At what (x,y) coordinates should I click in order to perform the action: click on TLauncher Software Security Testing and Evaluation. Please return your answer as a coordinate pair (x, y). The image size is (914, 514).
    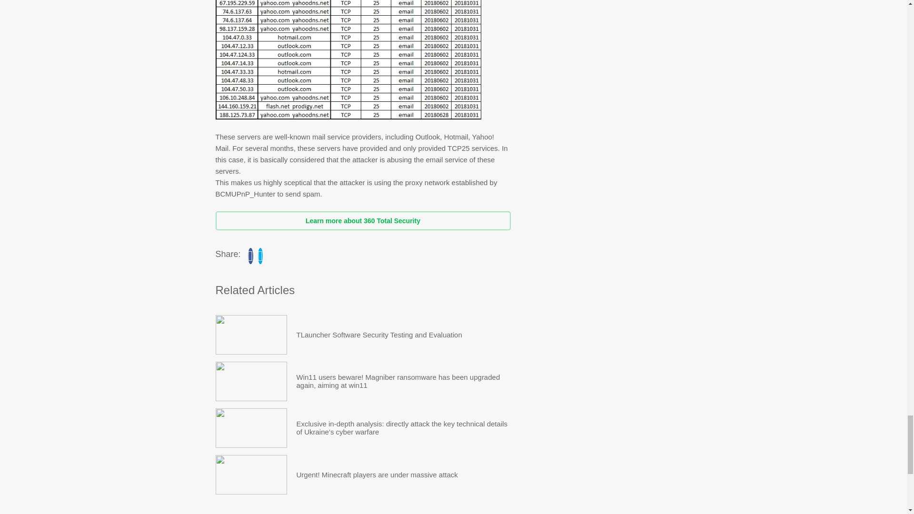
    Looking at the image, I should click on (379, 335).